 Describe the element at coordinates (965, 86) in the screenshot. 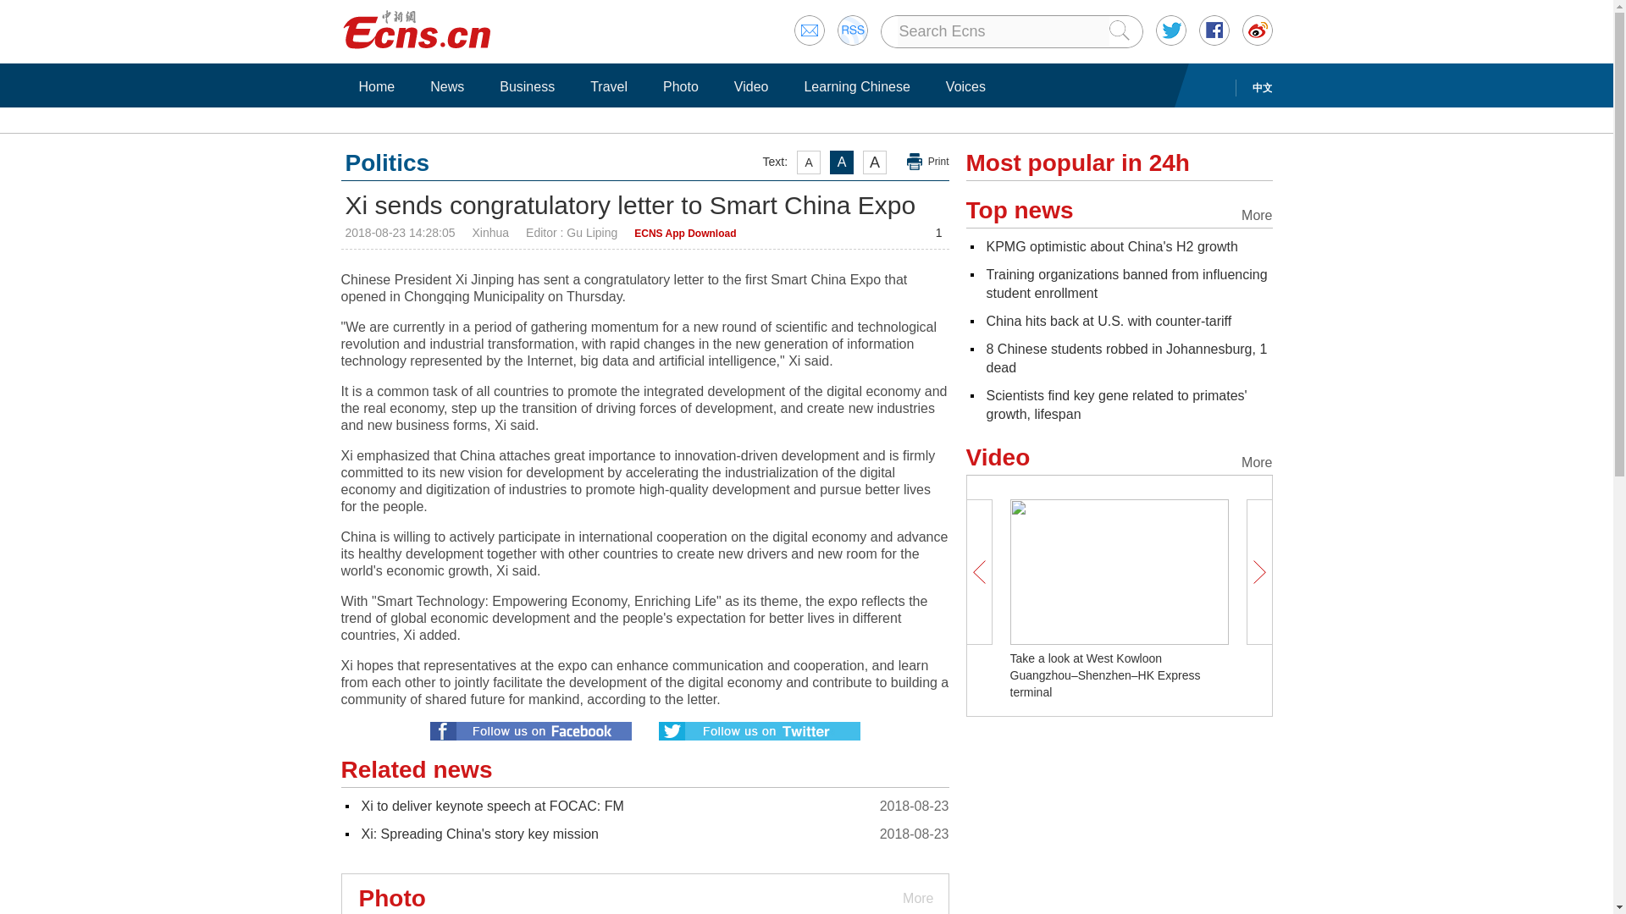

I see `Voices` at that location.